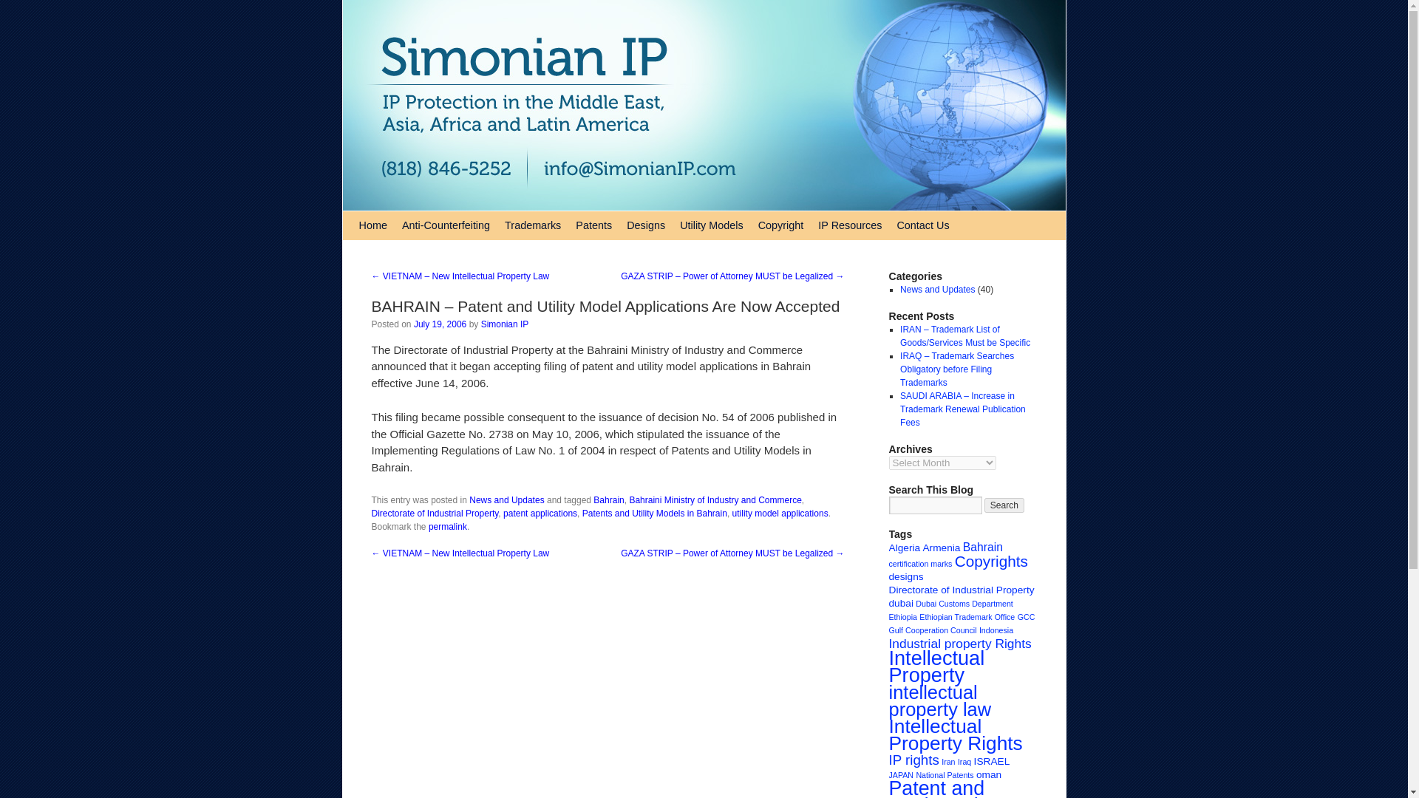 The image size is (1419, 798). I want to click on Anti-Counterfeiting, so click(446, 225).